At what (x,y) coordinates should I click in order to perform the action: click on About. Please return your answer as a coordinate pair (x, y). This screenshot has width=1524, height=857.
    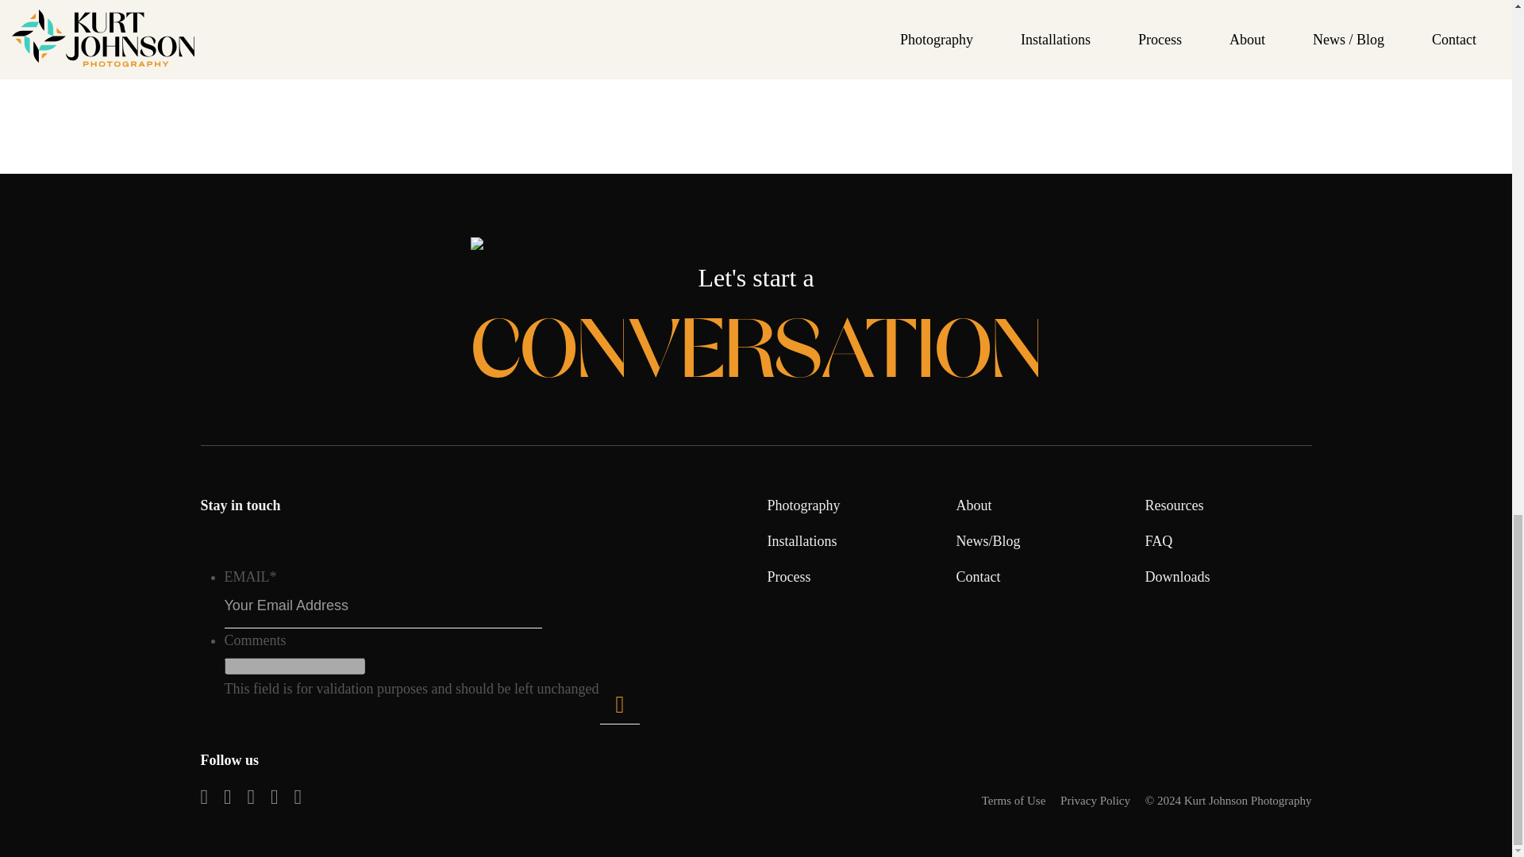
    Looking at the image, I should click on (973, 505).